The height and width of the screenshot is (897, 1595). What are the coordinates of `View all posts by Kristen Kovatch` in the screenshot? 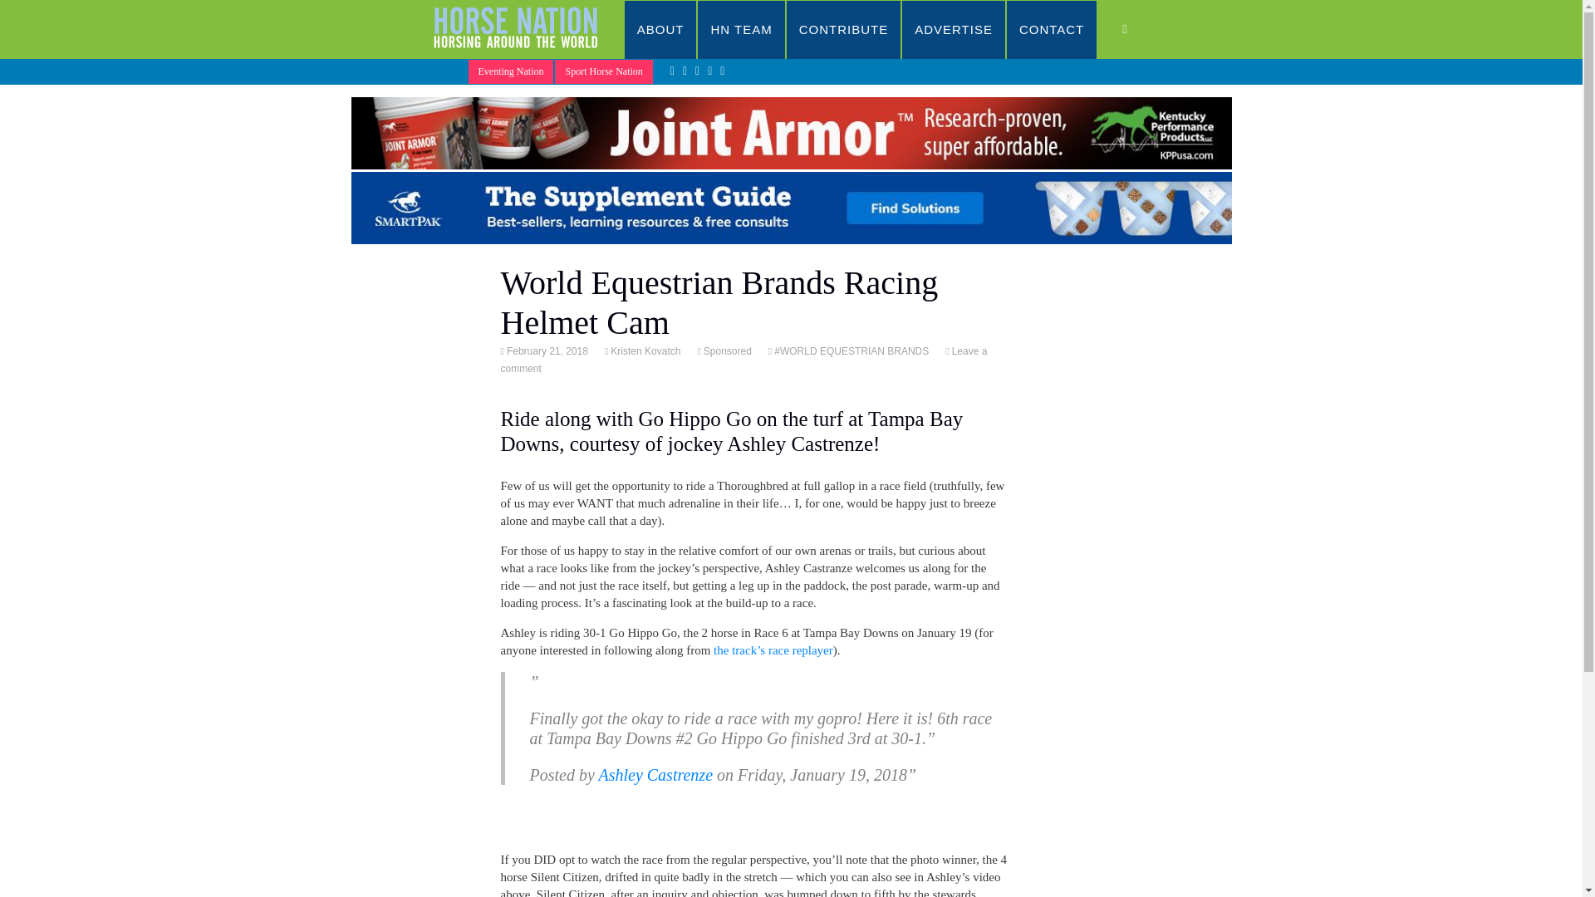 It's located at (644, 350).